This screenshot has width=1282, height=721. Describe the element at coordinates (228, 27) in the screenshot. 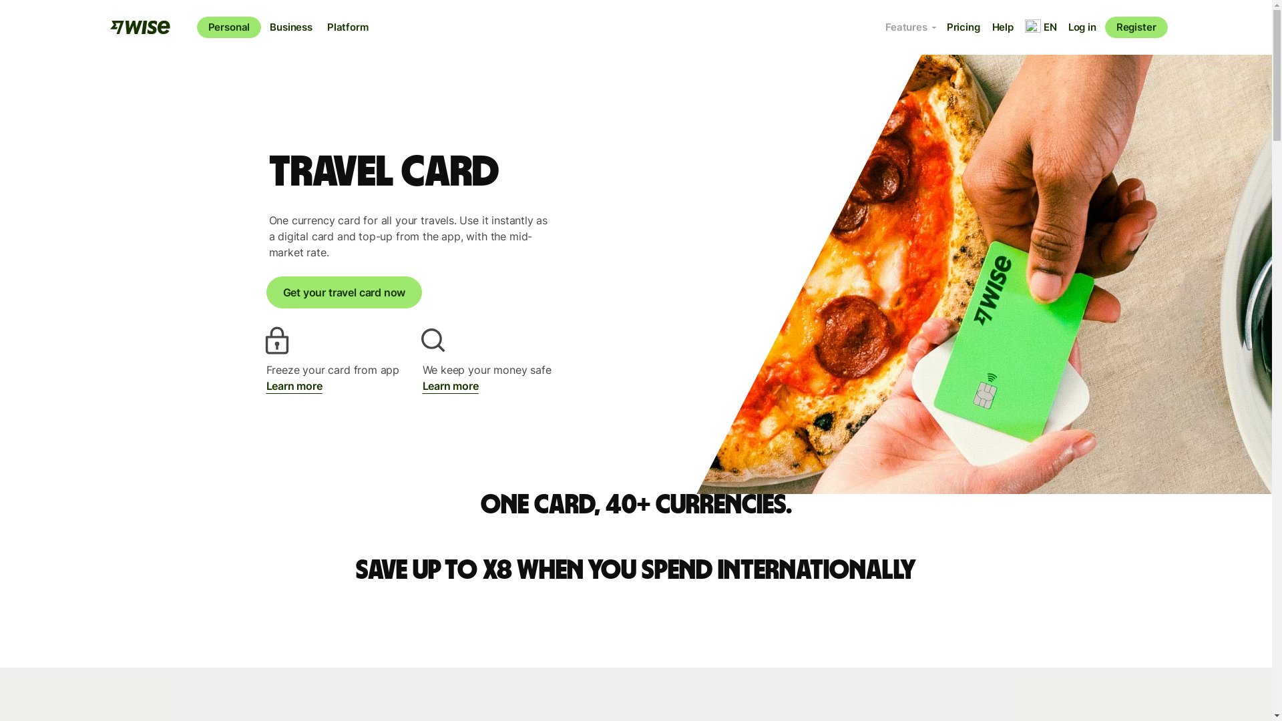

I see `Personal` at that location.